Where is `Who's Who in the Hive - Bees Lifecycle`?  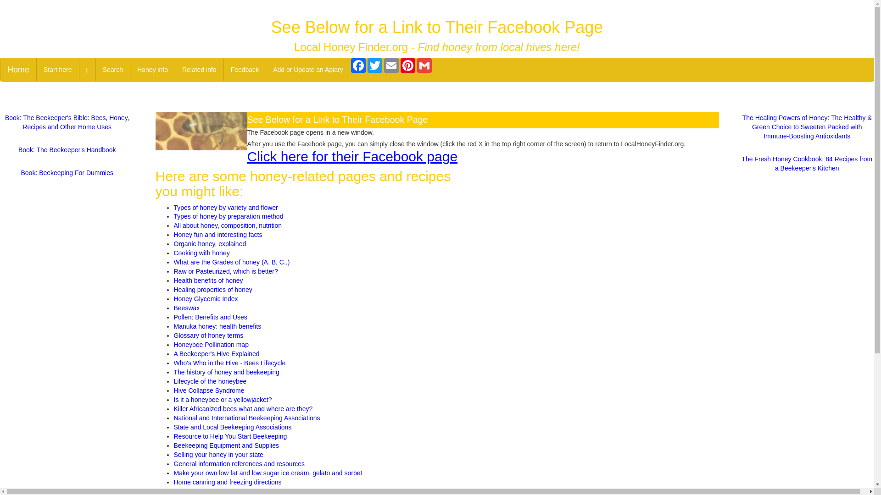 Who's Who in the Hive - Bees Lifecycle is located at coordinates (229, 363).